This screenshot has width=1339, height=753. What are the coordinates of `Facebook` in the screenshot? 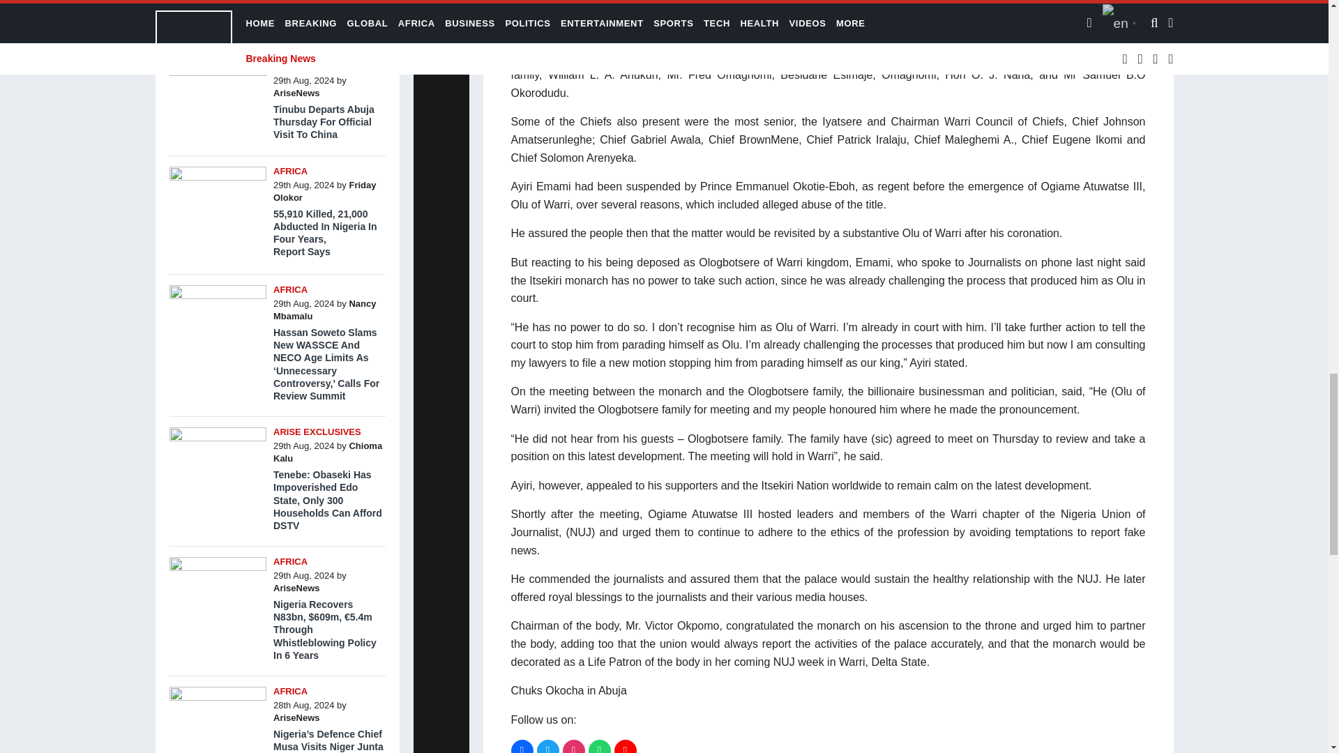 It's located at (522, 746).